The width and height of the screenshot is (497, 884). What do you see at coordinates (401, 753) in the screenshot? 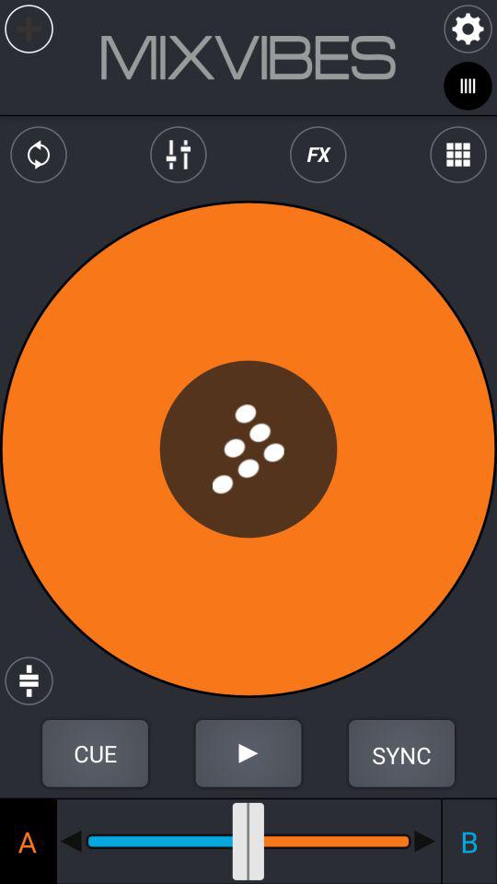
I see `sync music` at bounding box center [401, 753].